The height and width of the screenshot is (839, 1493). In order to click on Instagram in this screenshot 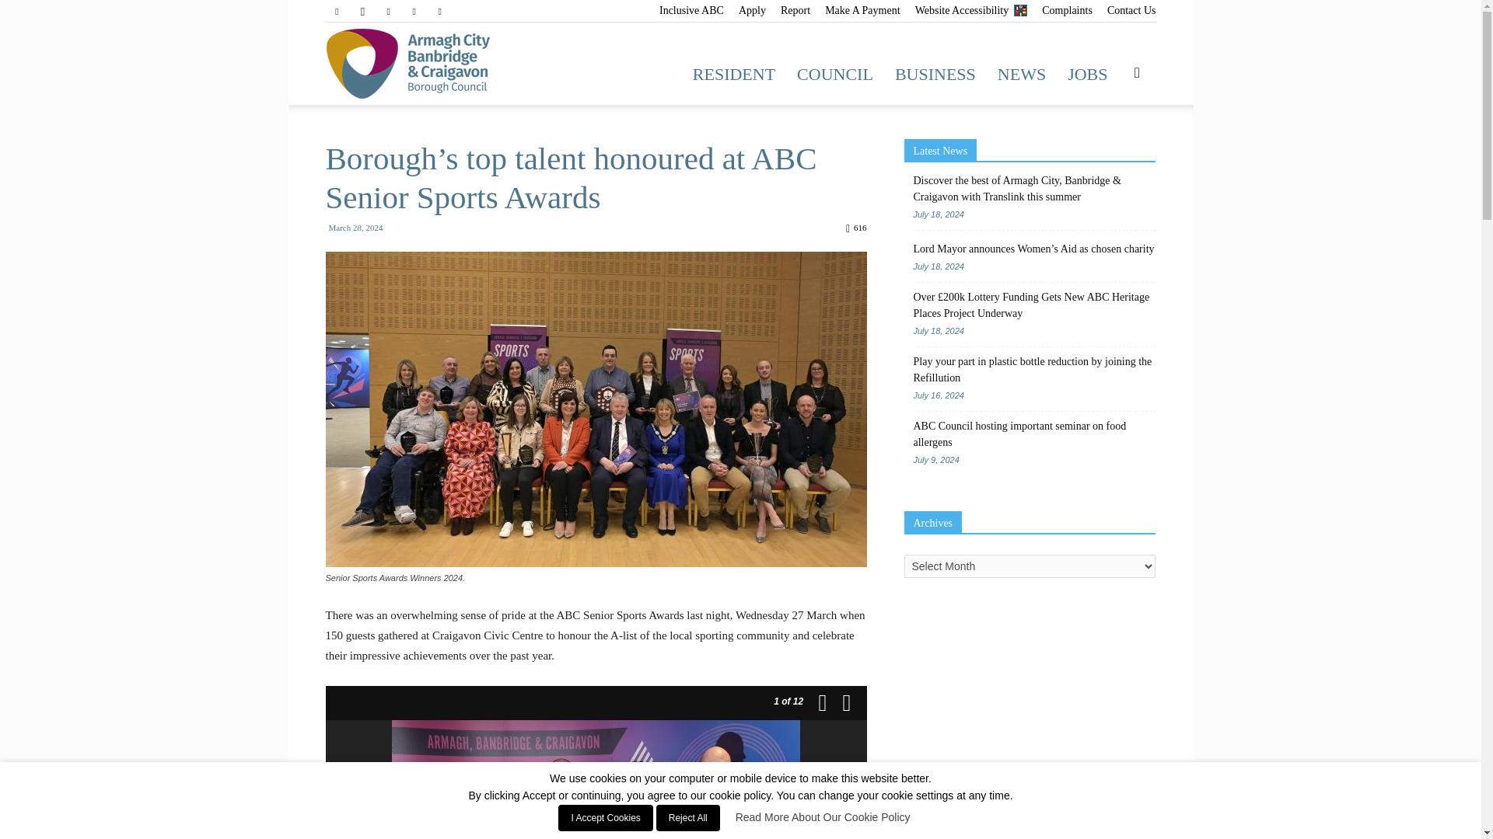, I will do `click(362, 11)`.